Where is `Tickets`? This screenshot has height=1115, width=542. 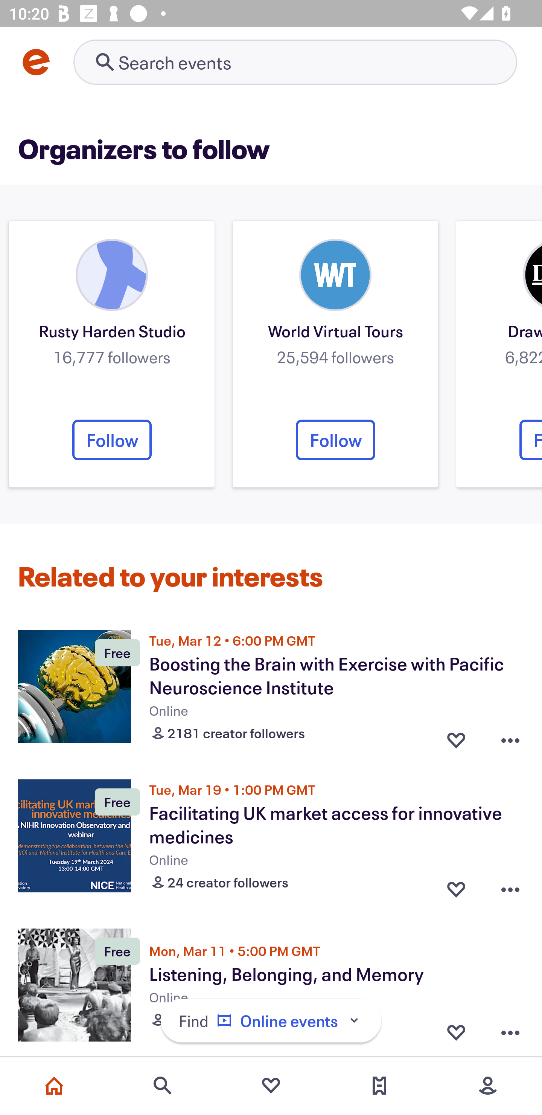 Tickets is located at coordinates (379, 1086).